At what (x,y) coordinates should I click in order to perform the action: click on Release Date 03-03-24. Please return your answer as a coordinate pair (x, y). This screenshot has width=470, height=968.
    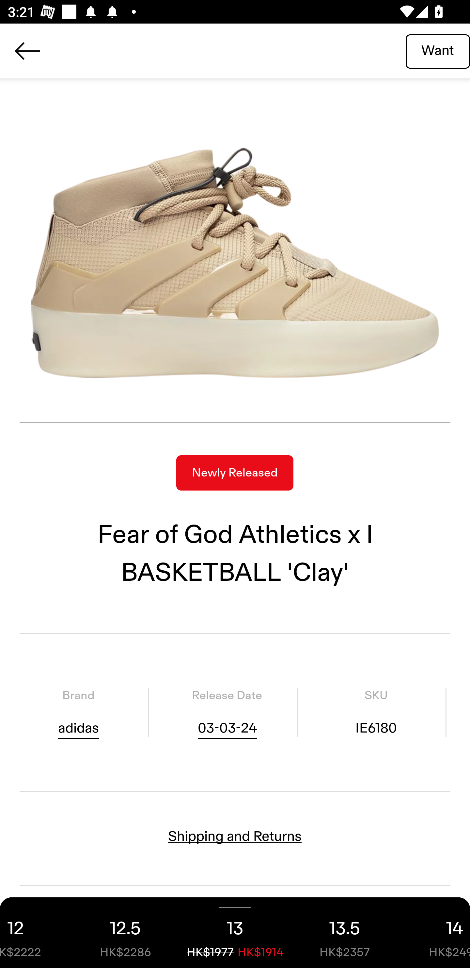
    Looking at the image, I should click on (227, 712).